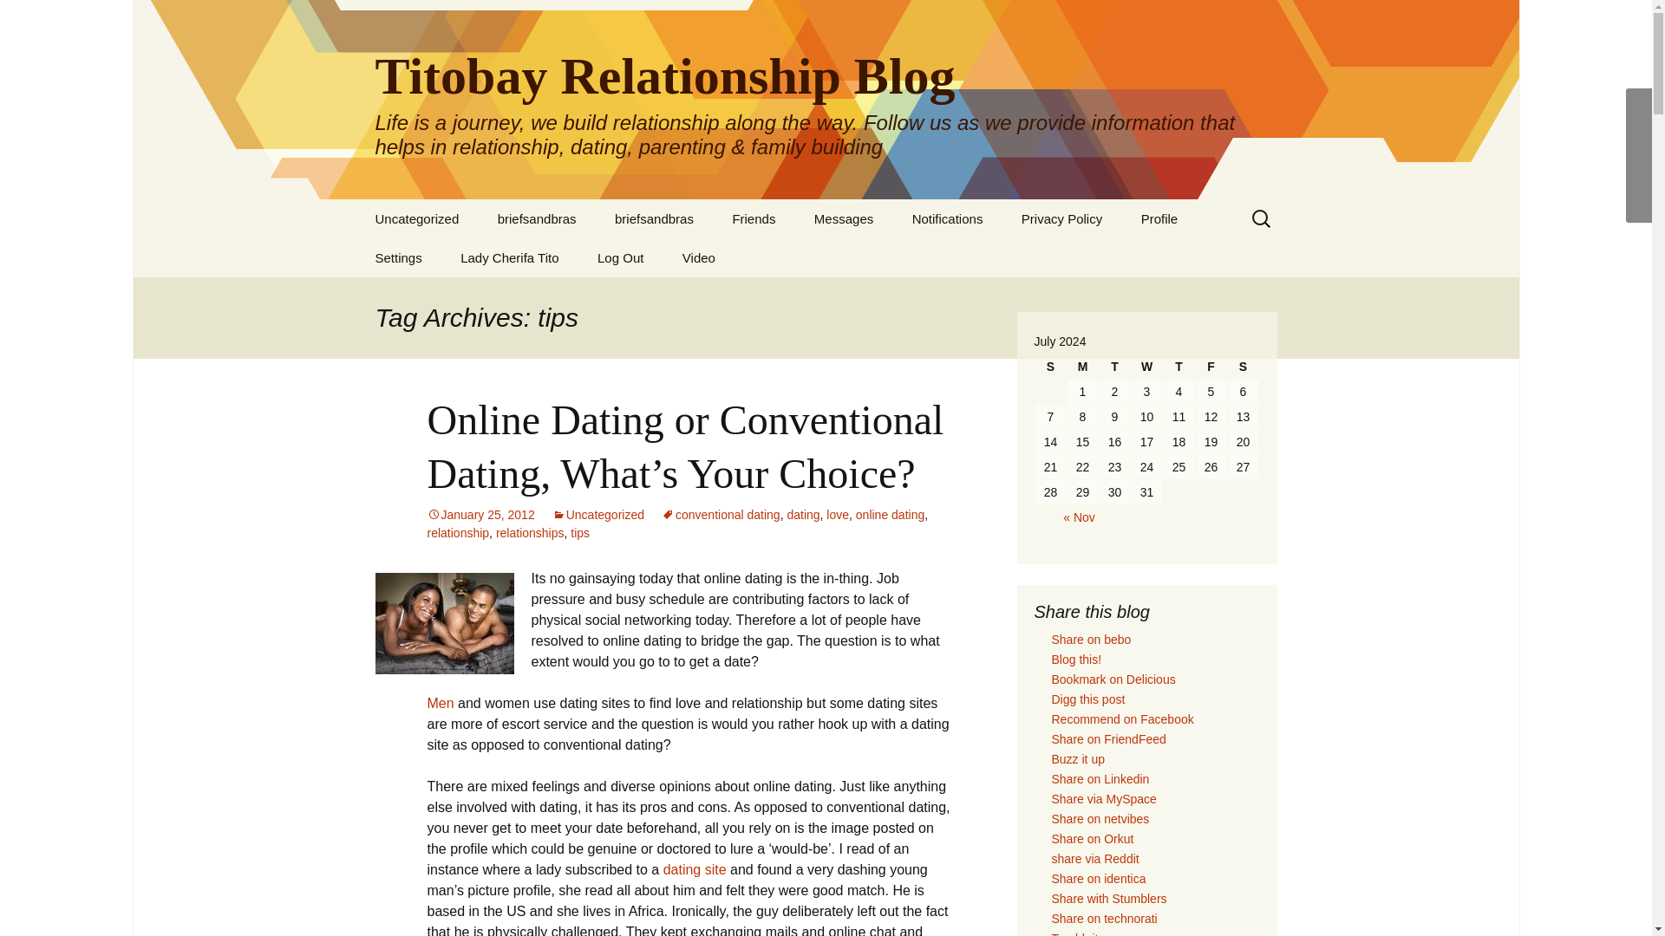 Image resolution: width=1665 pixels, height=936 pixels. What do you see at coordinates (439, 703) in the screenshot?
I see `Men` at bounding box center [439, 703].